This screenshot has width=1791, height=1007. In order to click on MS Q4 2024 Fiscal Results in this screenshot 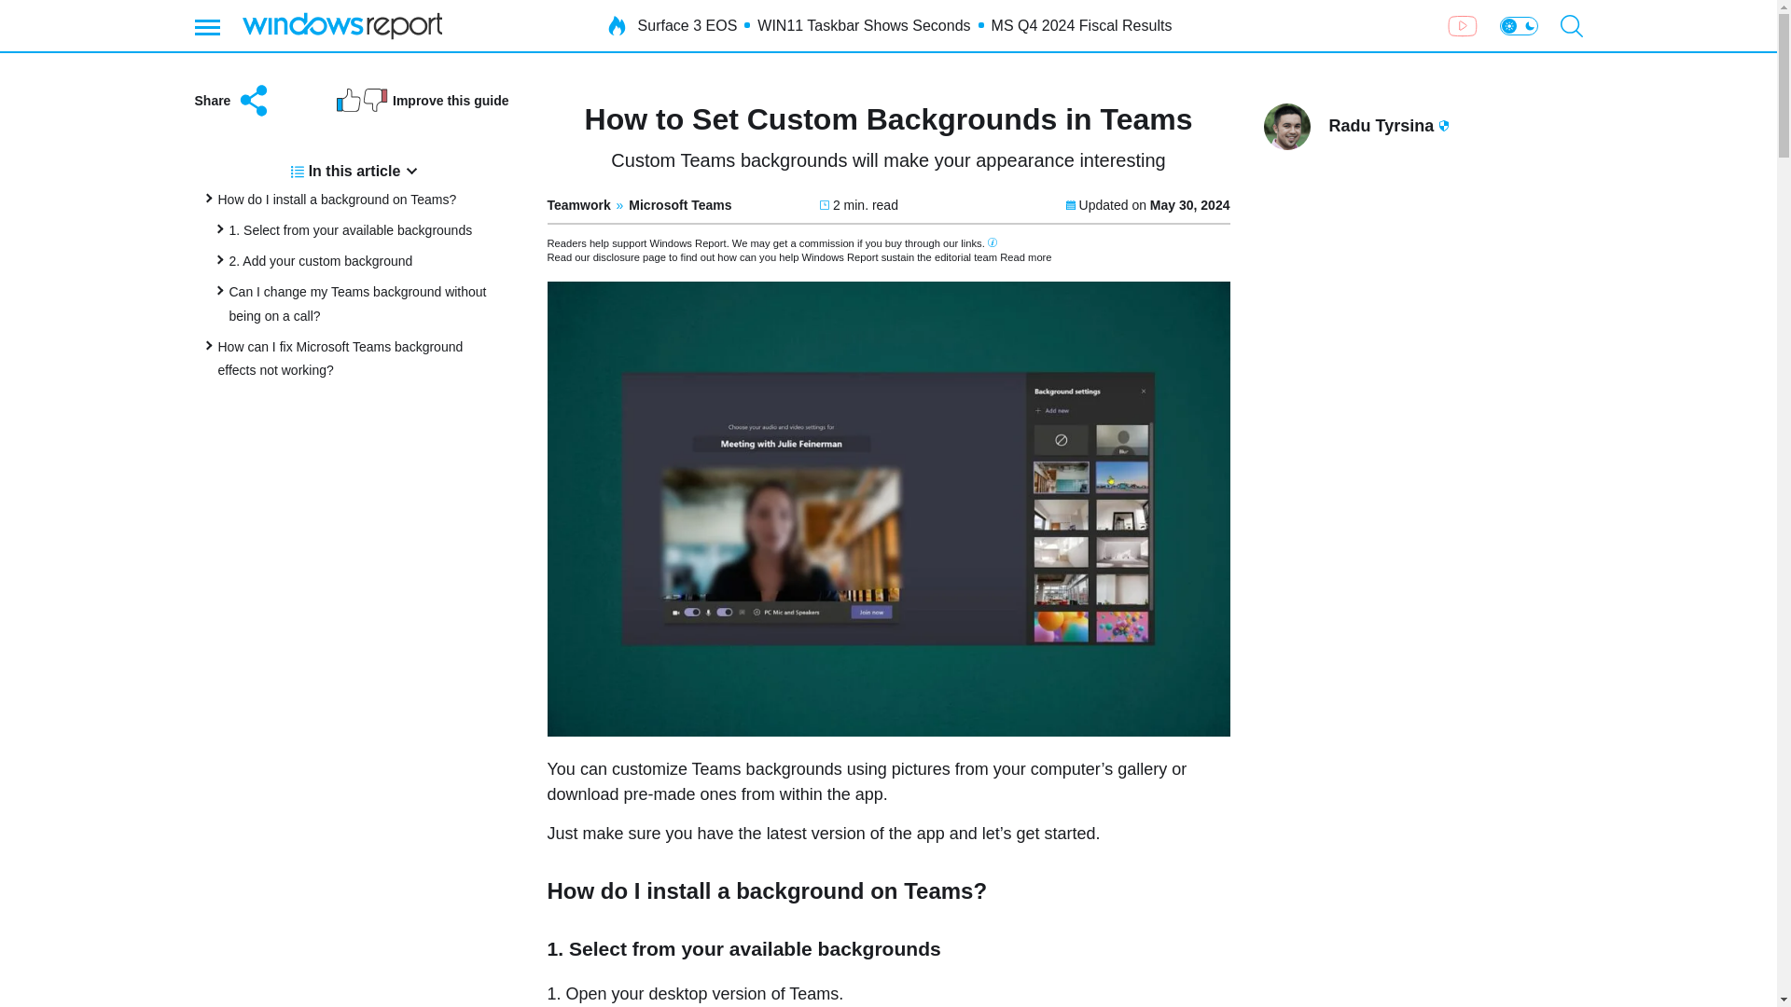, I will do `click(1082, 26)`.